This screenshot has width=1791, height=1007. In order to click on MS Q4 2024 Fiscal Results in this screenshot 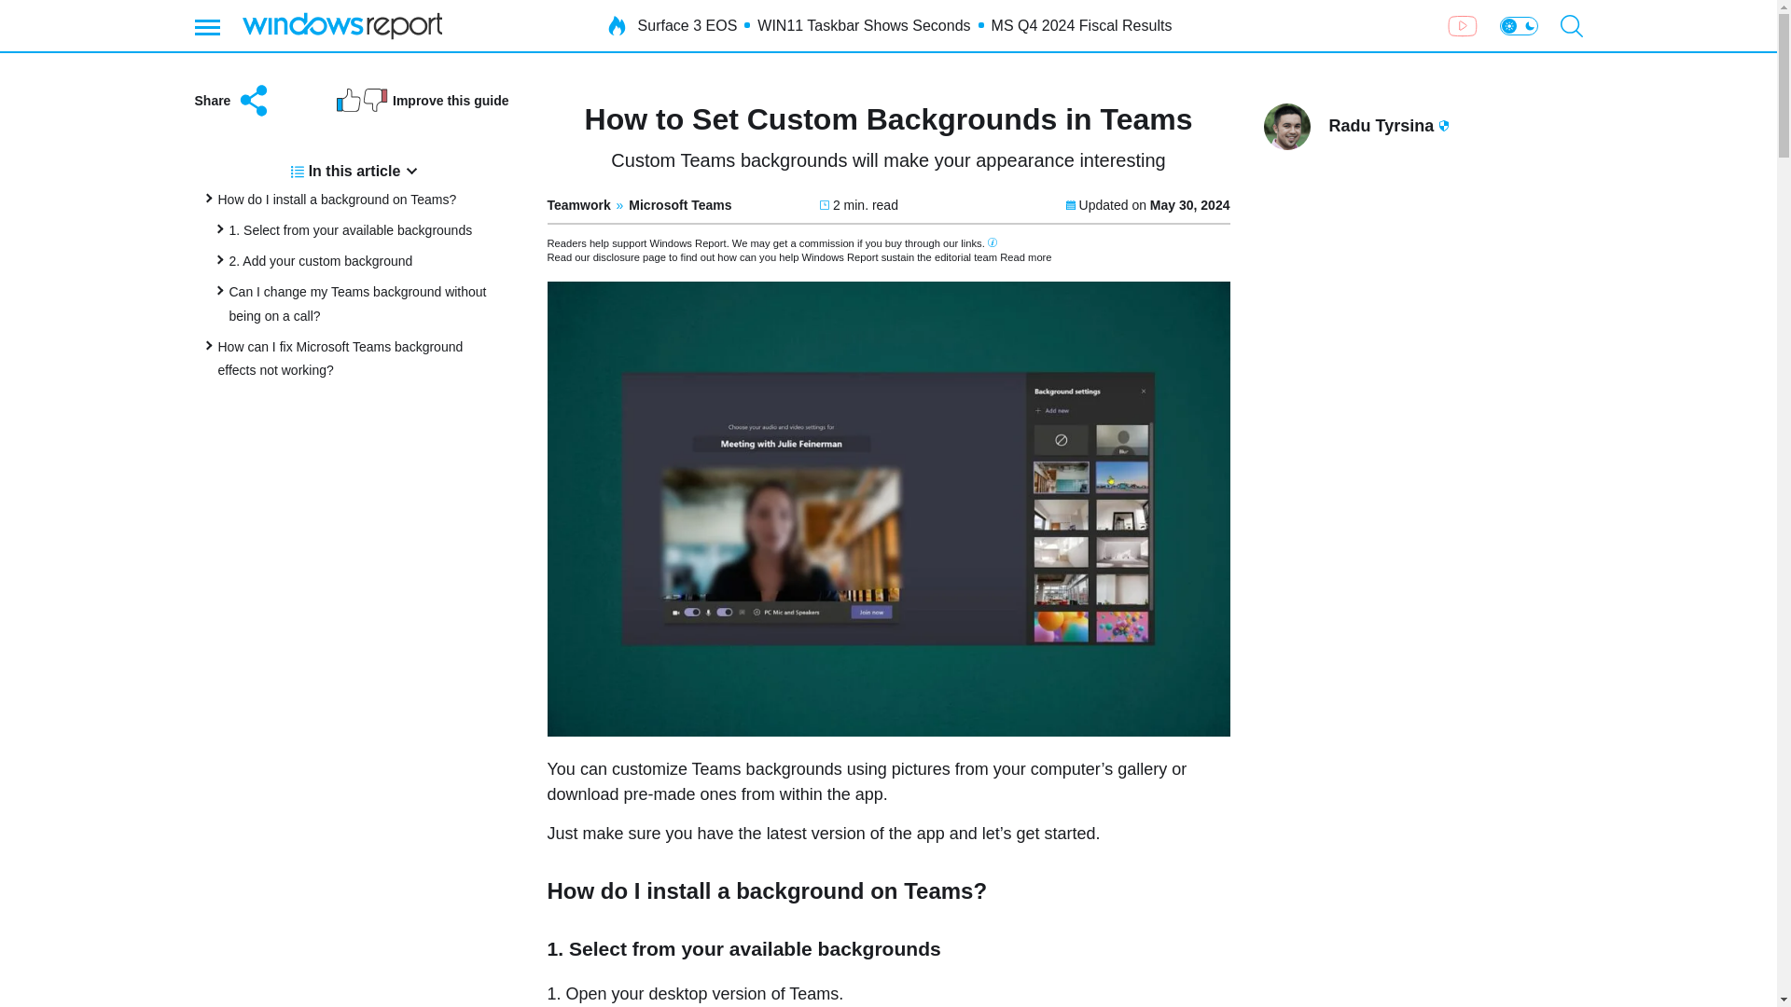, I will do `click(1082, 26)`.